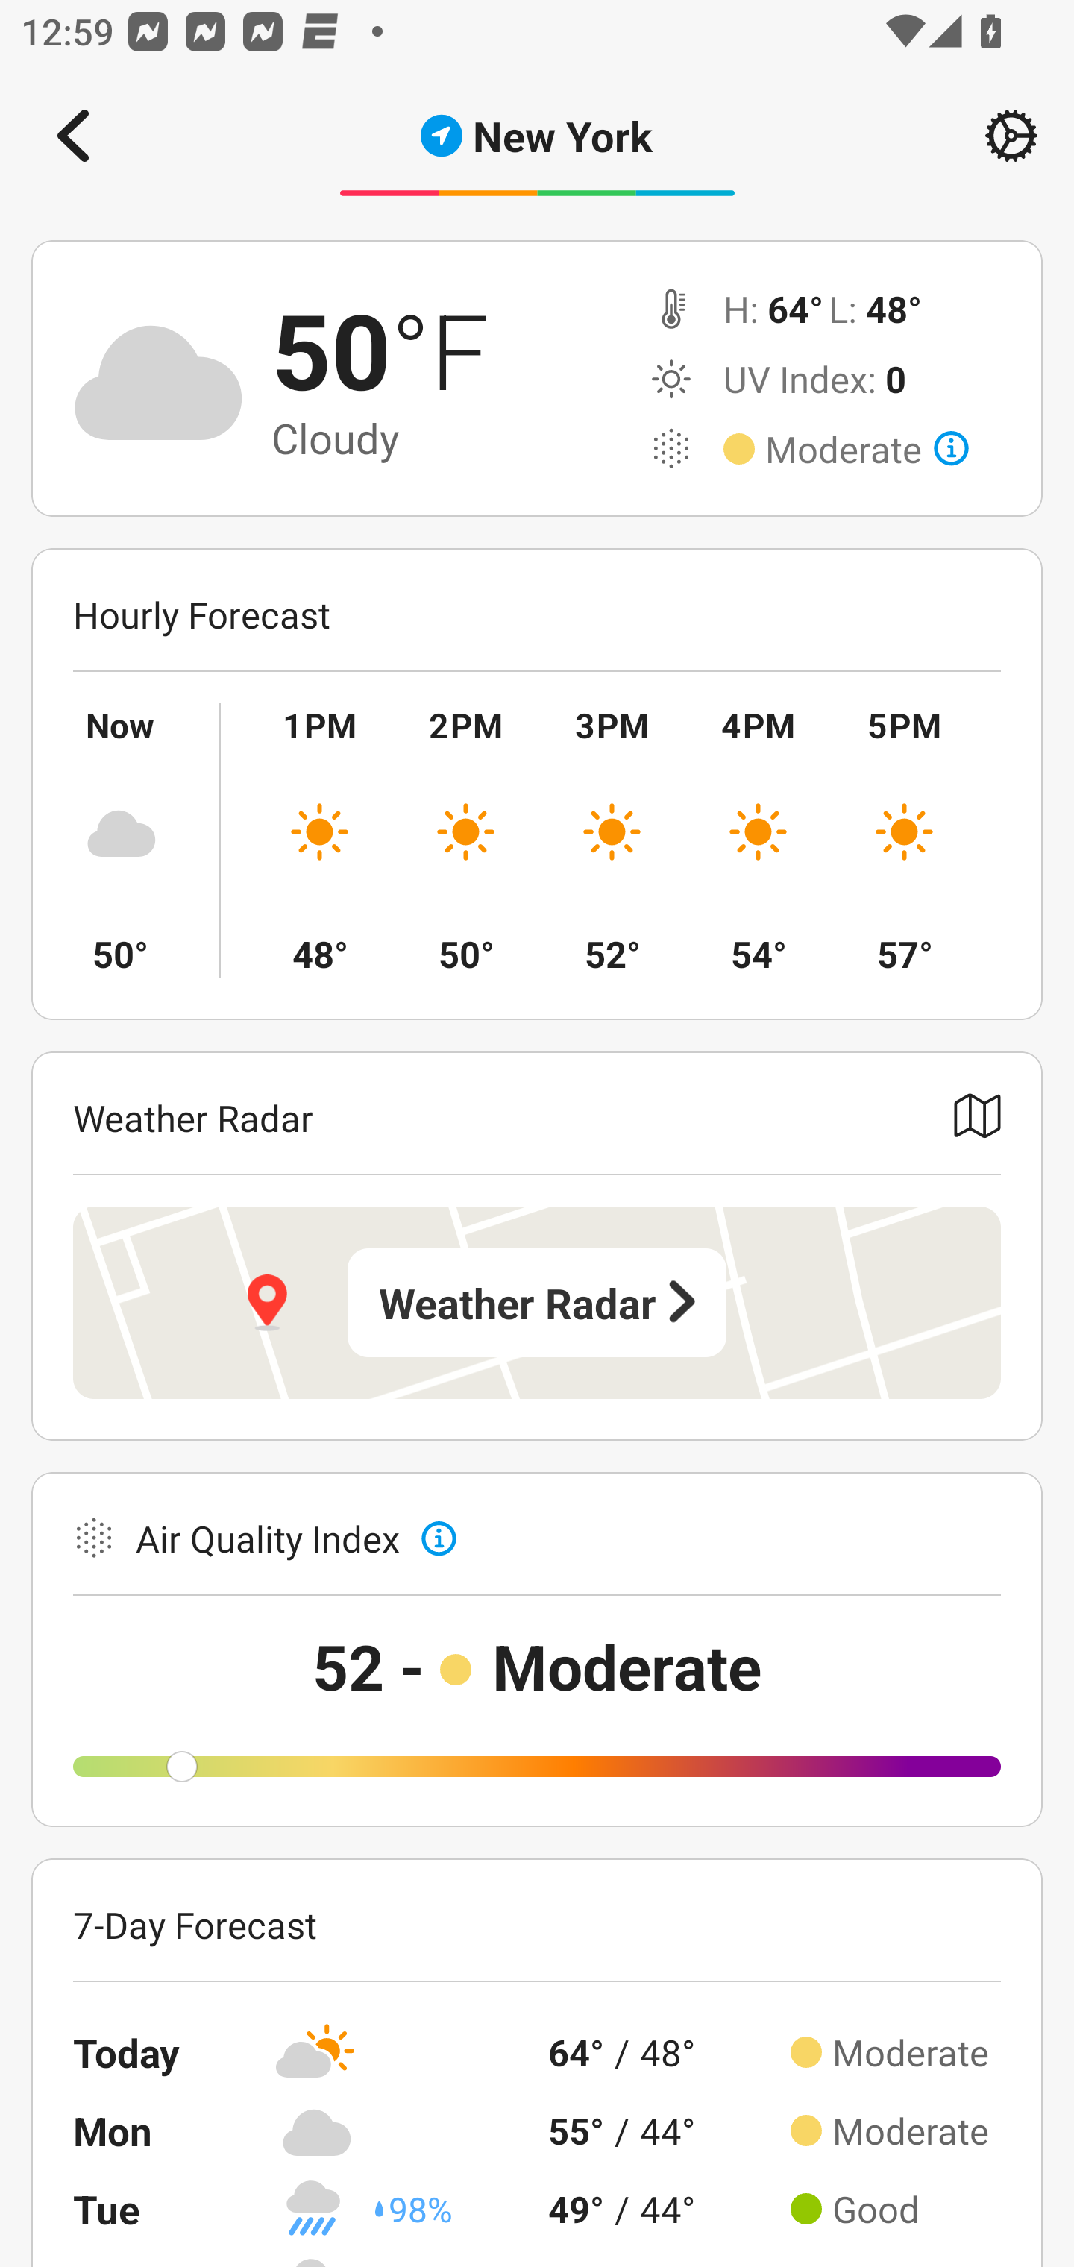  Describe the element at coordinates (537, 1302) in the screenshot. I see `Weather Radar` at that location.